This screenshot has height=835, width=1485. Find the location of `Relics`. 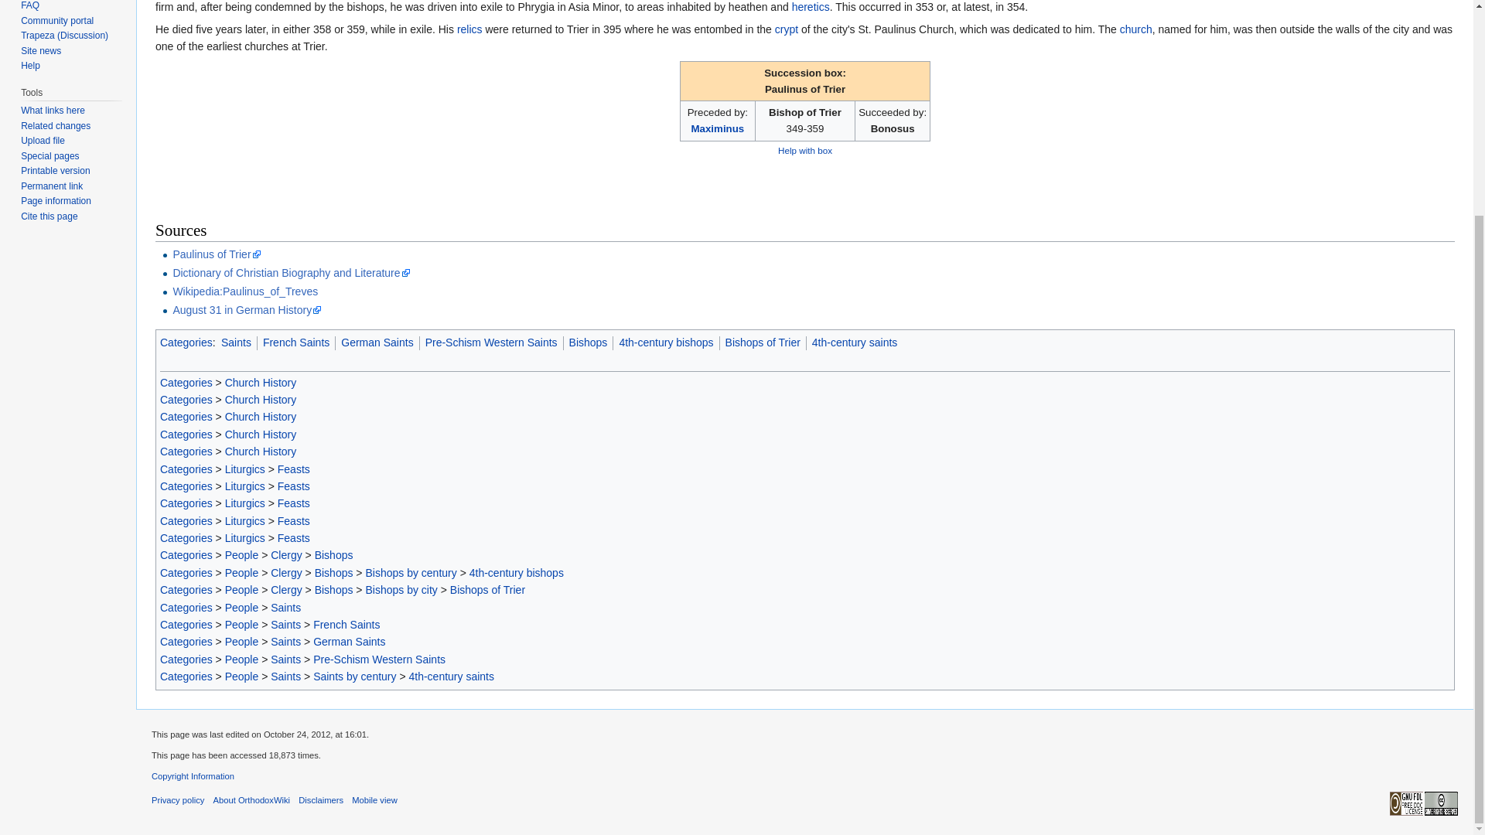

Relics is located at coordinates (470, 29).